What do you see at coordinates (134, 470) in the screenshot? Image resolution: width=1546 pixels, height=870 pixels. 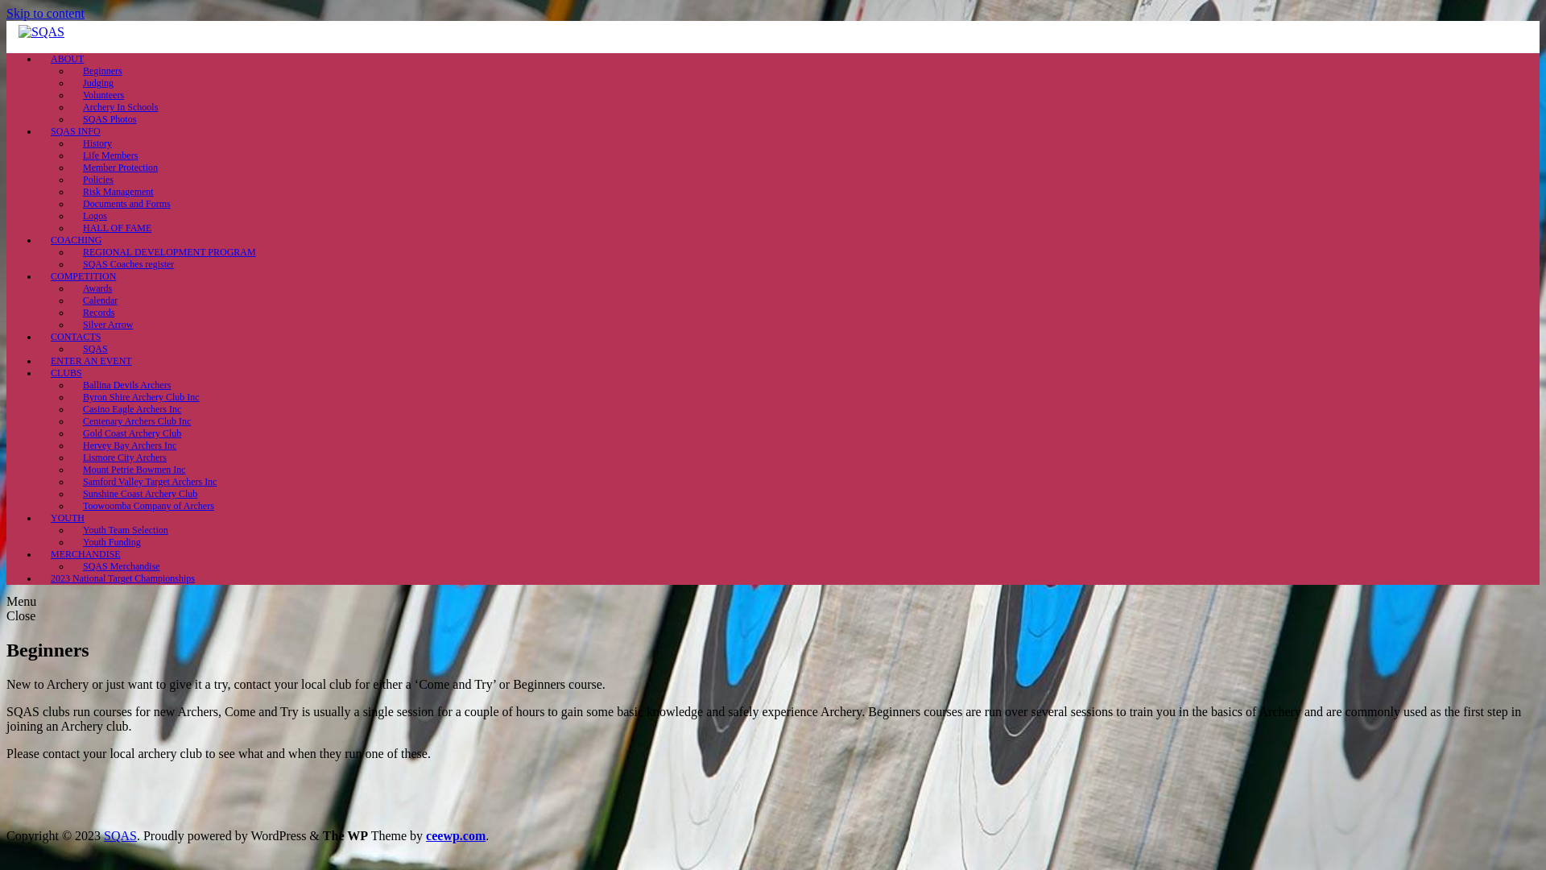 I see `Mount Petrie Bowmen Inc` at bounding box center [134, 470].